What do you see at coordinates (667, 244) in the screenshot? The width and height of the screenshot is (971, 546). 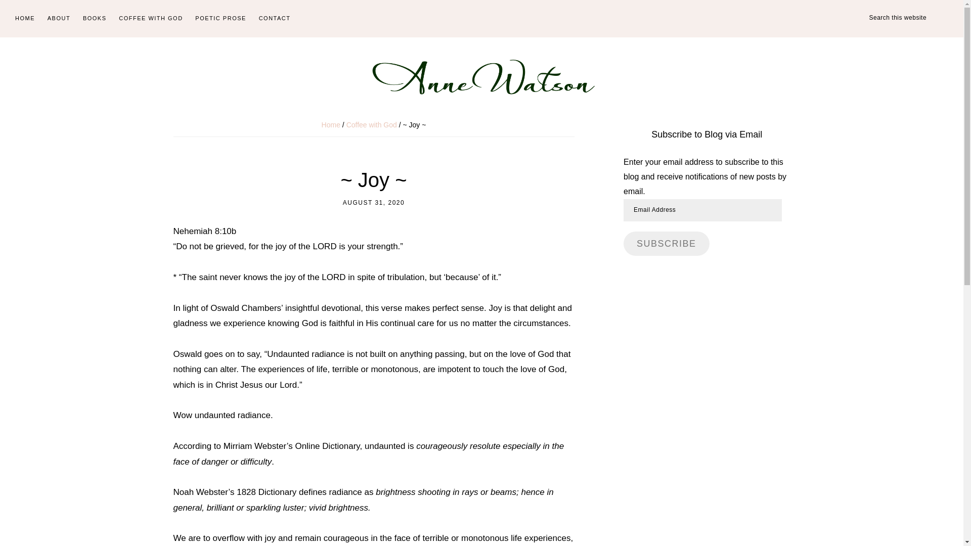 I see `SUBSCRIBE` at bounding box center [667, 244].